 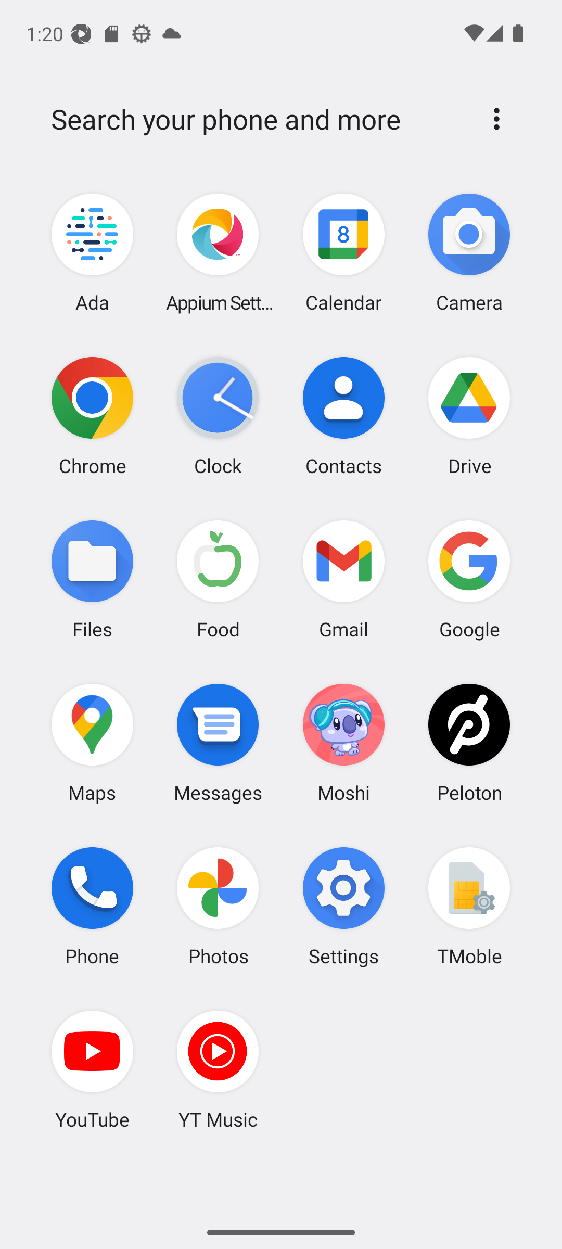 I want to click on Phone, so click(x=93, y=906).